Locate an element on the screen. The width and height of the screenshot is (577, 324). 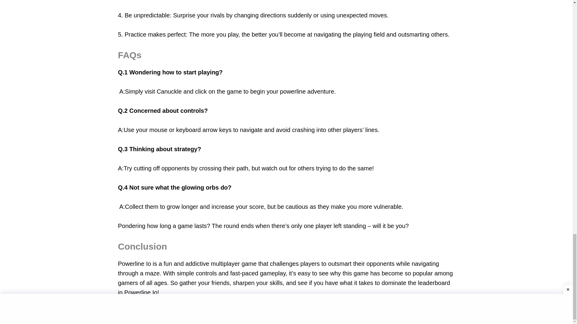
Contact Us is located at coordinates (218, 317).